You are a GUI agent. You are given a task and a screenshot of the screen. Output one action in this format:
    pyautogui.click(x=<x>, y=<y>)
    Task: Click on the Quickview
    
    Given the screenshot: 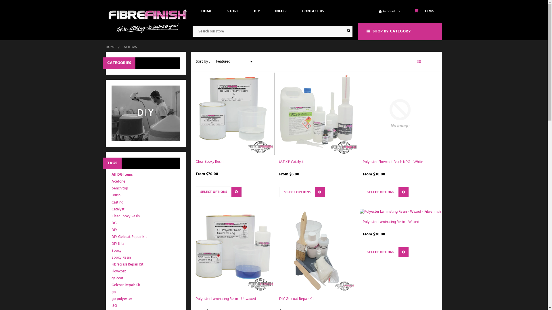 What is the action you would take?
    pyautogui.click(x=421, y=213)
    